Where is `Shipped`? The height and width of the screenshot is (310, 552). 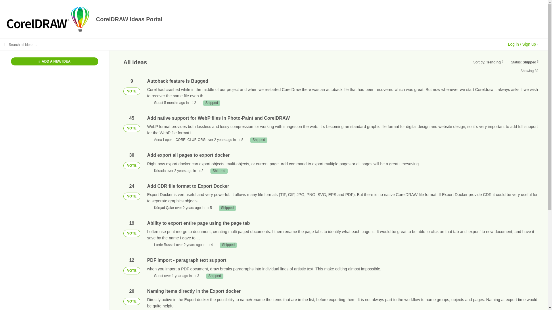
Shipped is located at coordinates (228, 245).